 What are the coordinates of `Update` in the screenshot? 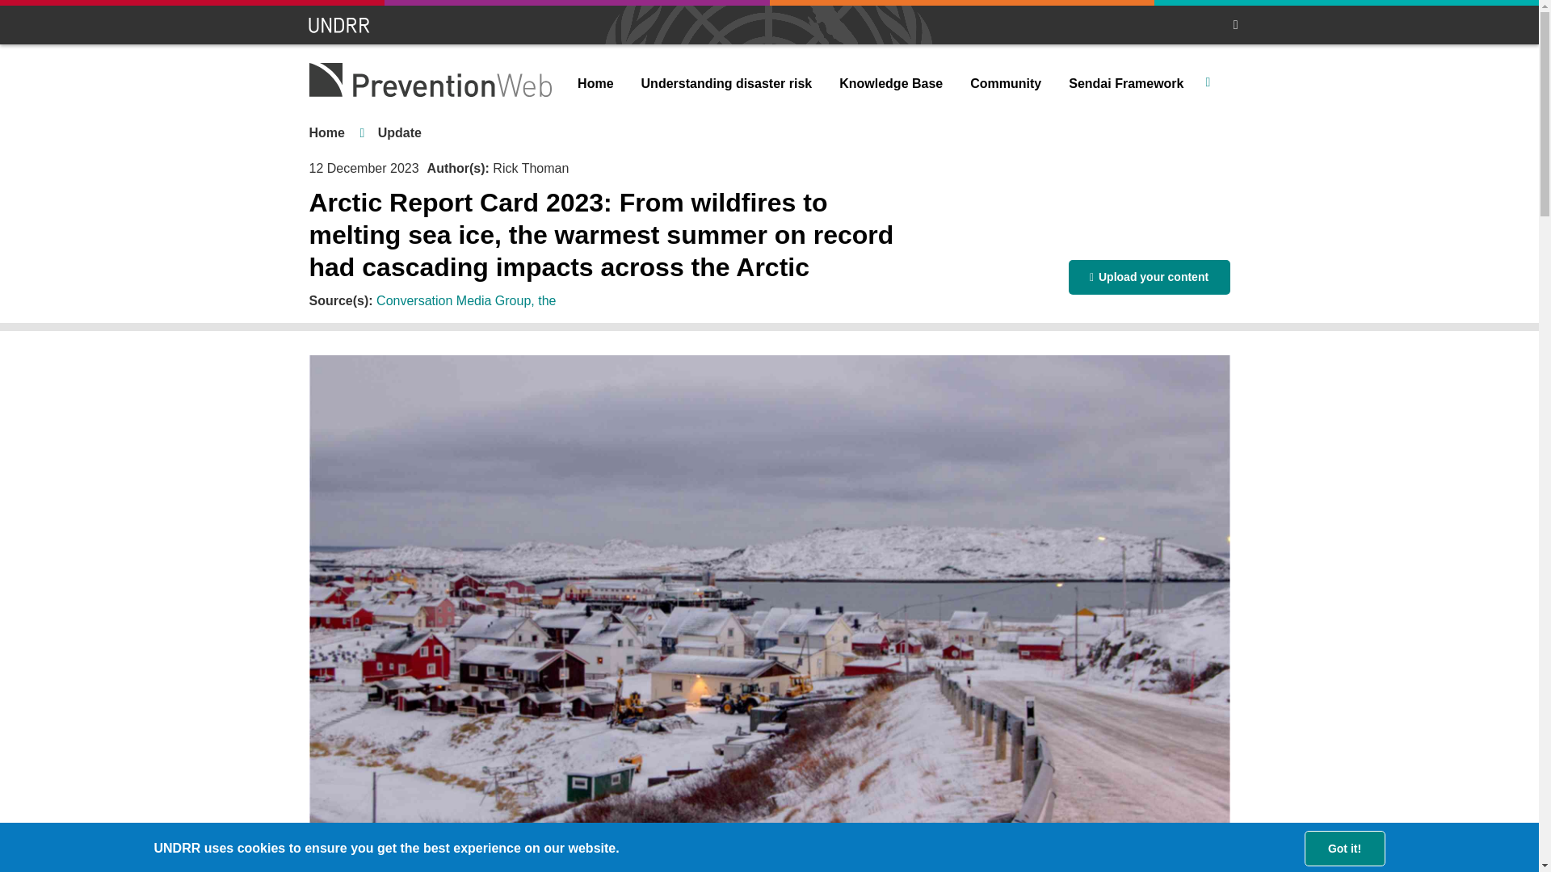 It's located at (400, 132).